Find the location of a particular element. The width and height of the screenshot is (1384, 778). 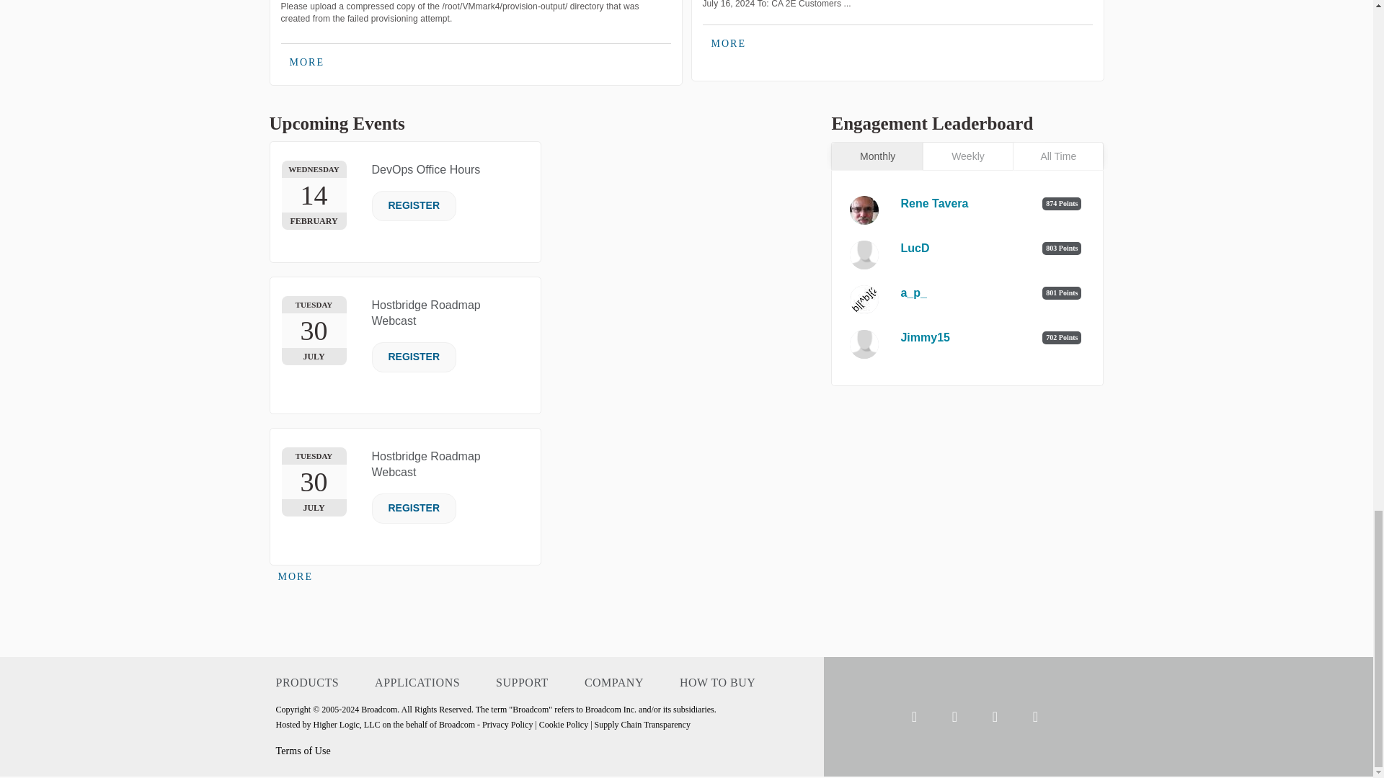

DevOps Office  Hours is located at coordinates (426, 169).